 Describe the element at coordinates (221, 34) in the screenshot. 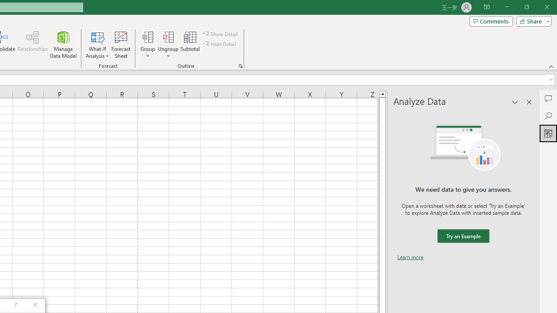

I see `Show Detail` at that location.